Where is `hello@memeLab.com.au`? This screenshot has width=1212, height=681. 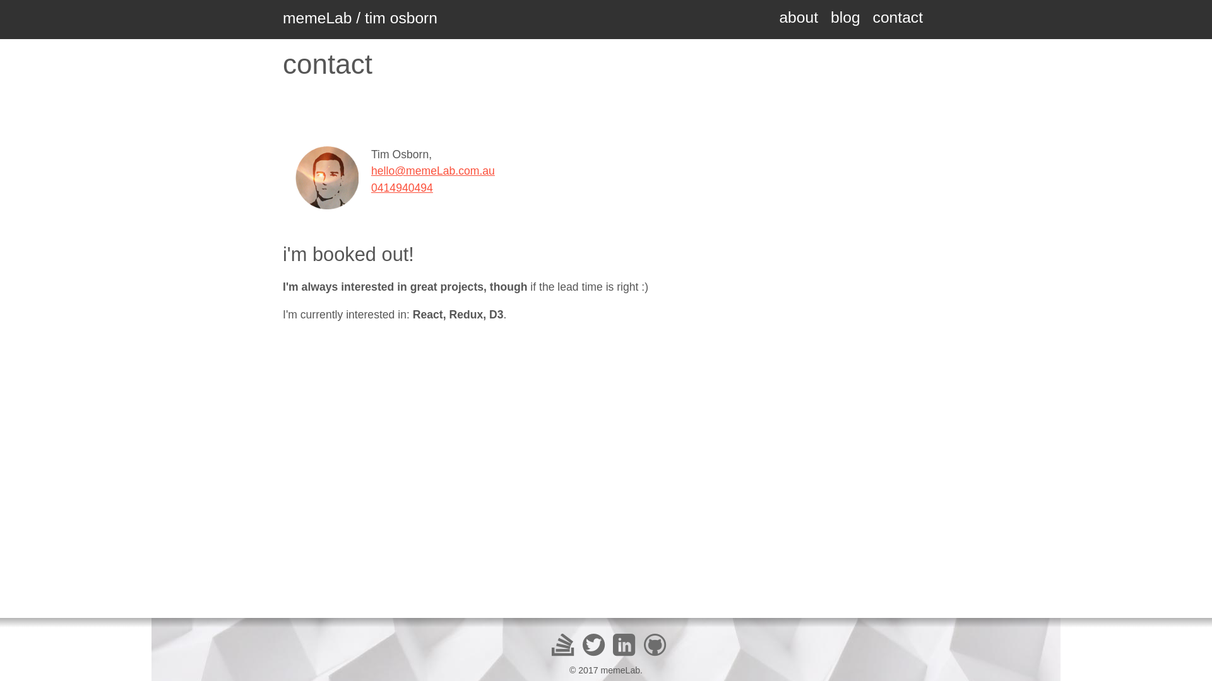 hello@memeLab.com.au is located at coordinates (433, 171).